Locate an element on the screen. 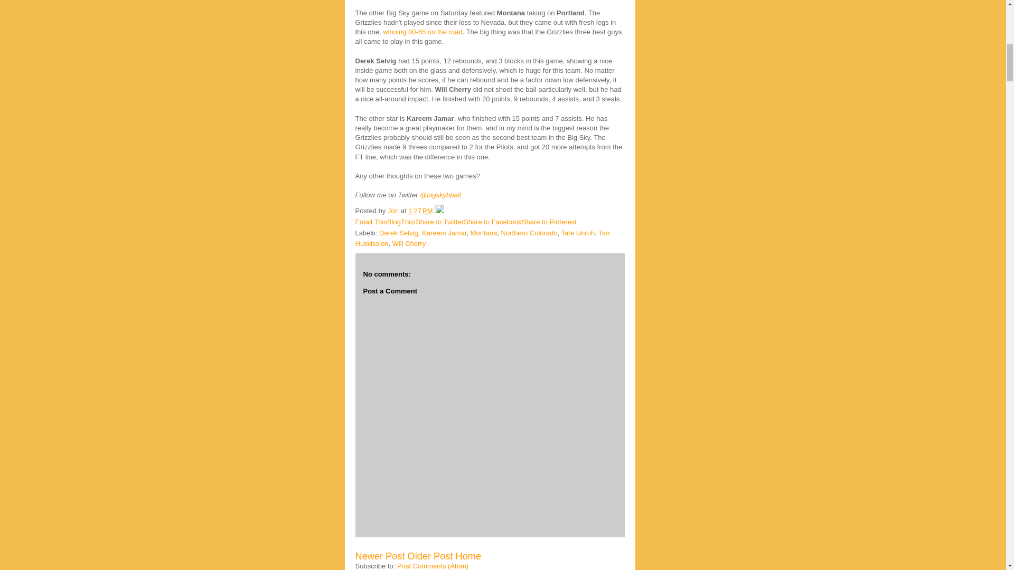  Tate Unruh is located at coordinates (578, 233).